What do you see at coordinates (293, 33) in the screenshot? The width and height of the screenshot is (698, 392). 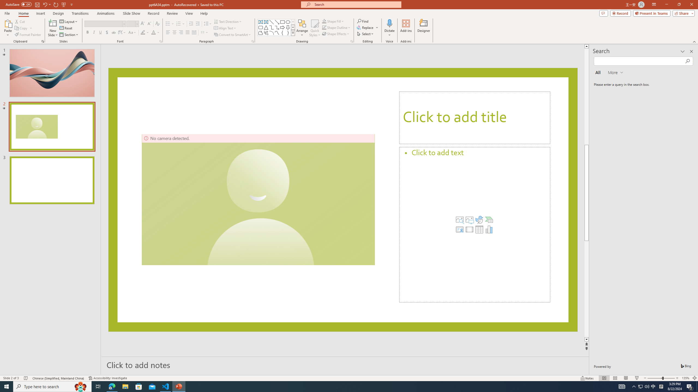 I see `Shapes` at bounding box center [293, 33].